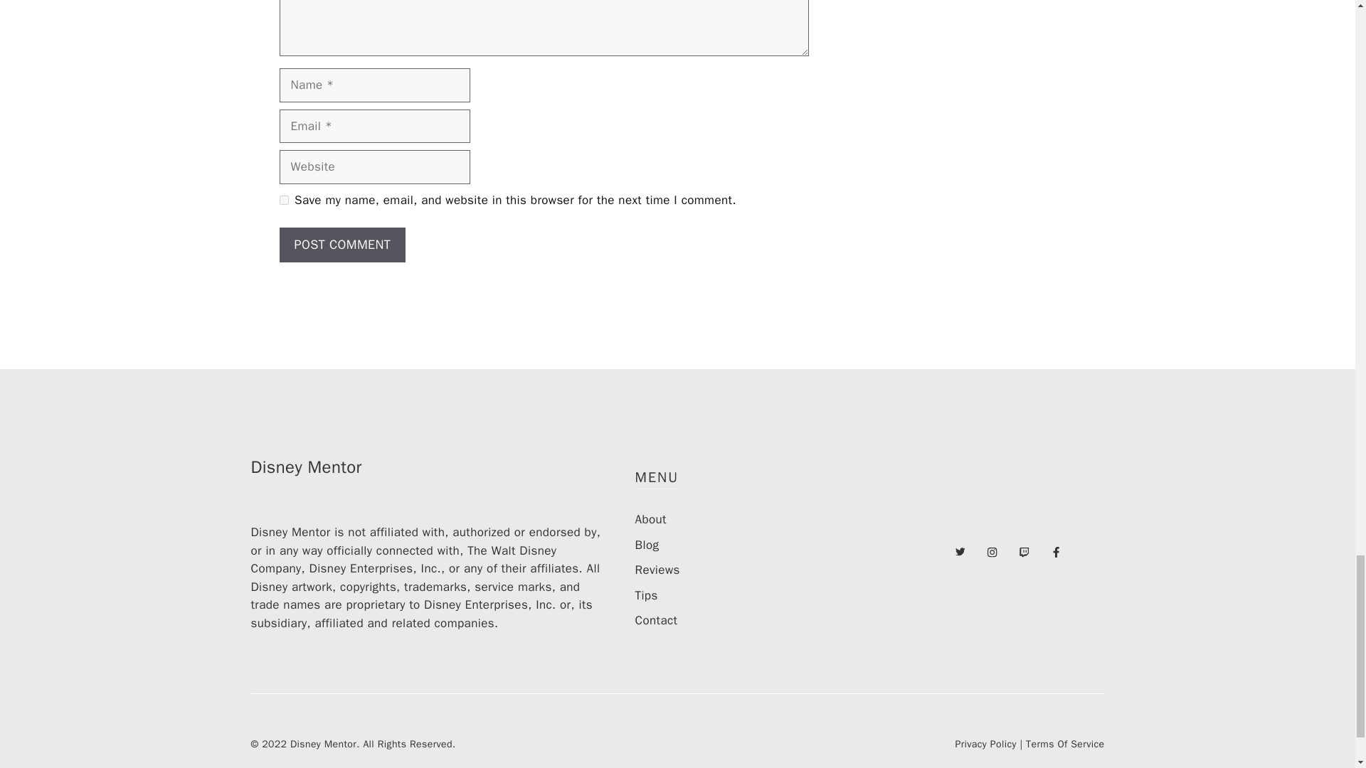  Describe the element at coordinates (646, 545) in the screenshot. I see `Blog` at that location.